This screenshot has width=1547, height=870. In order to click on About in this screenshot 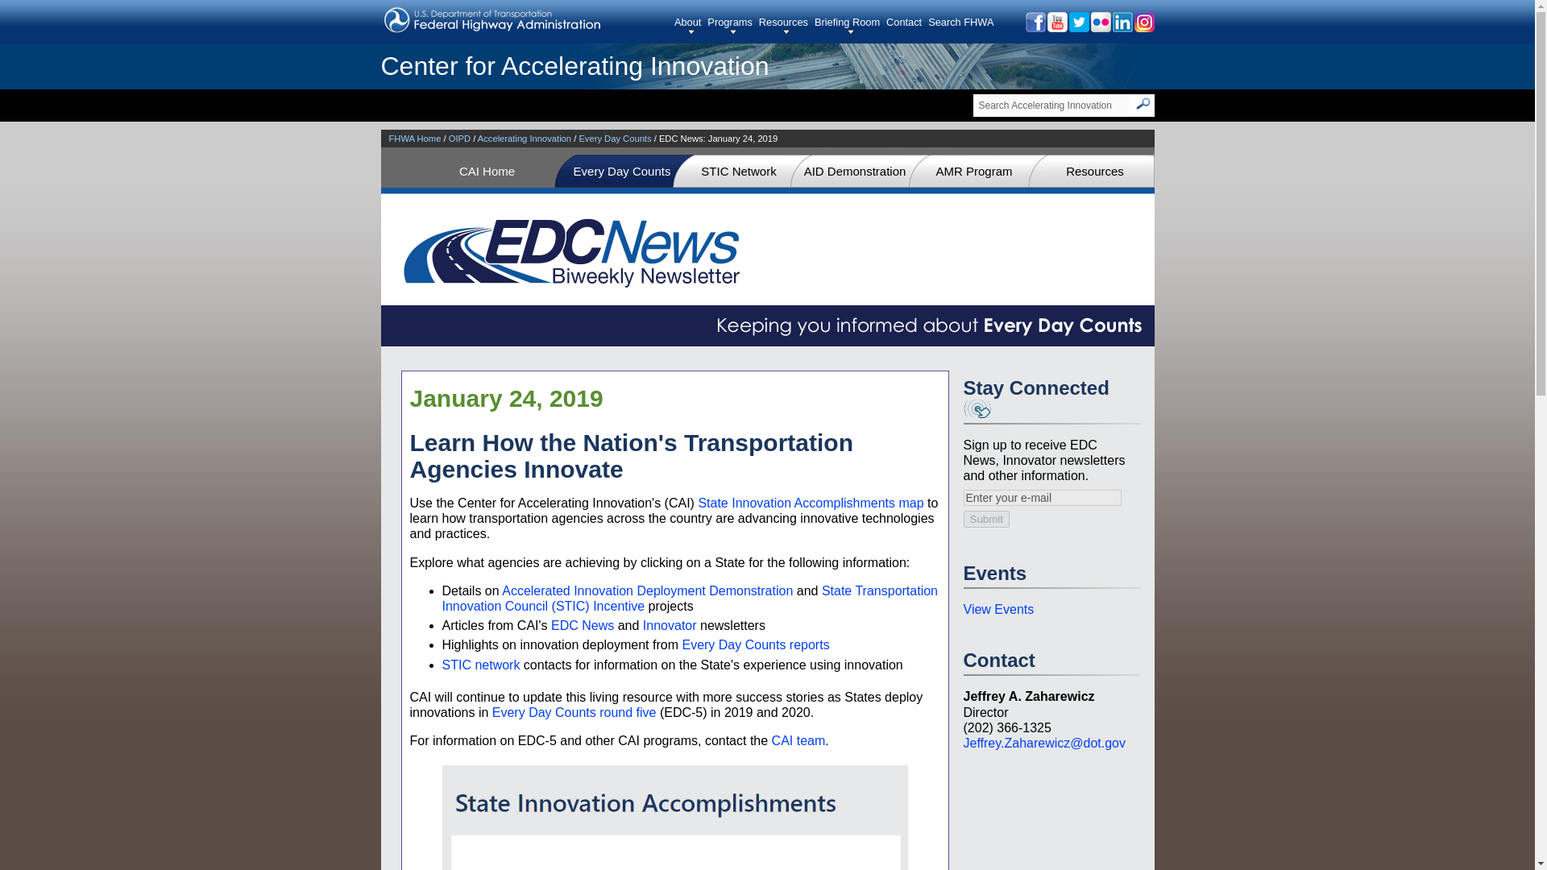, I will do `click(691, 25)`.